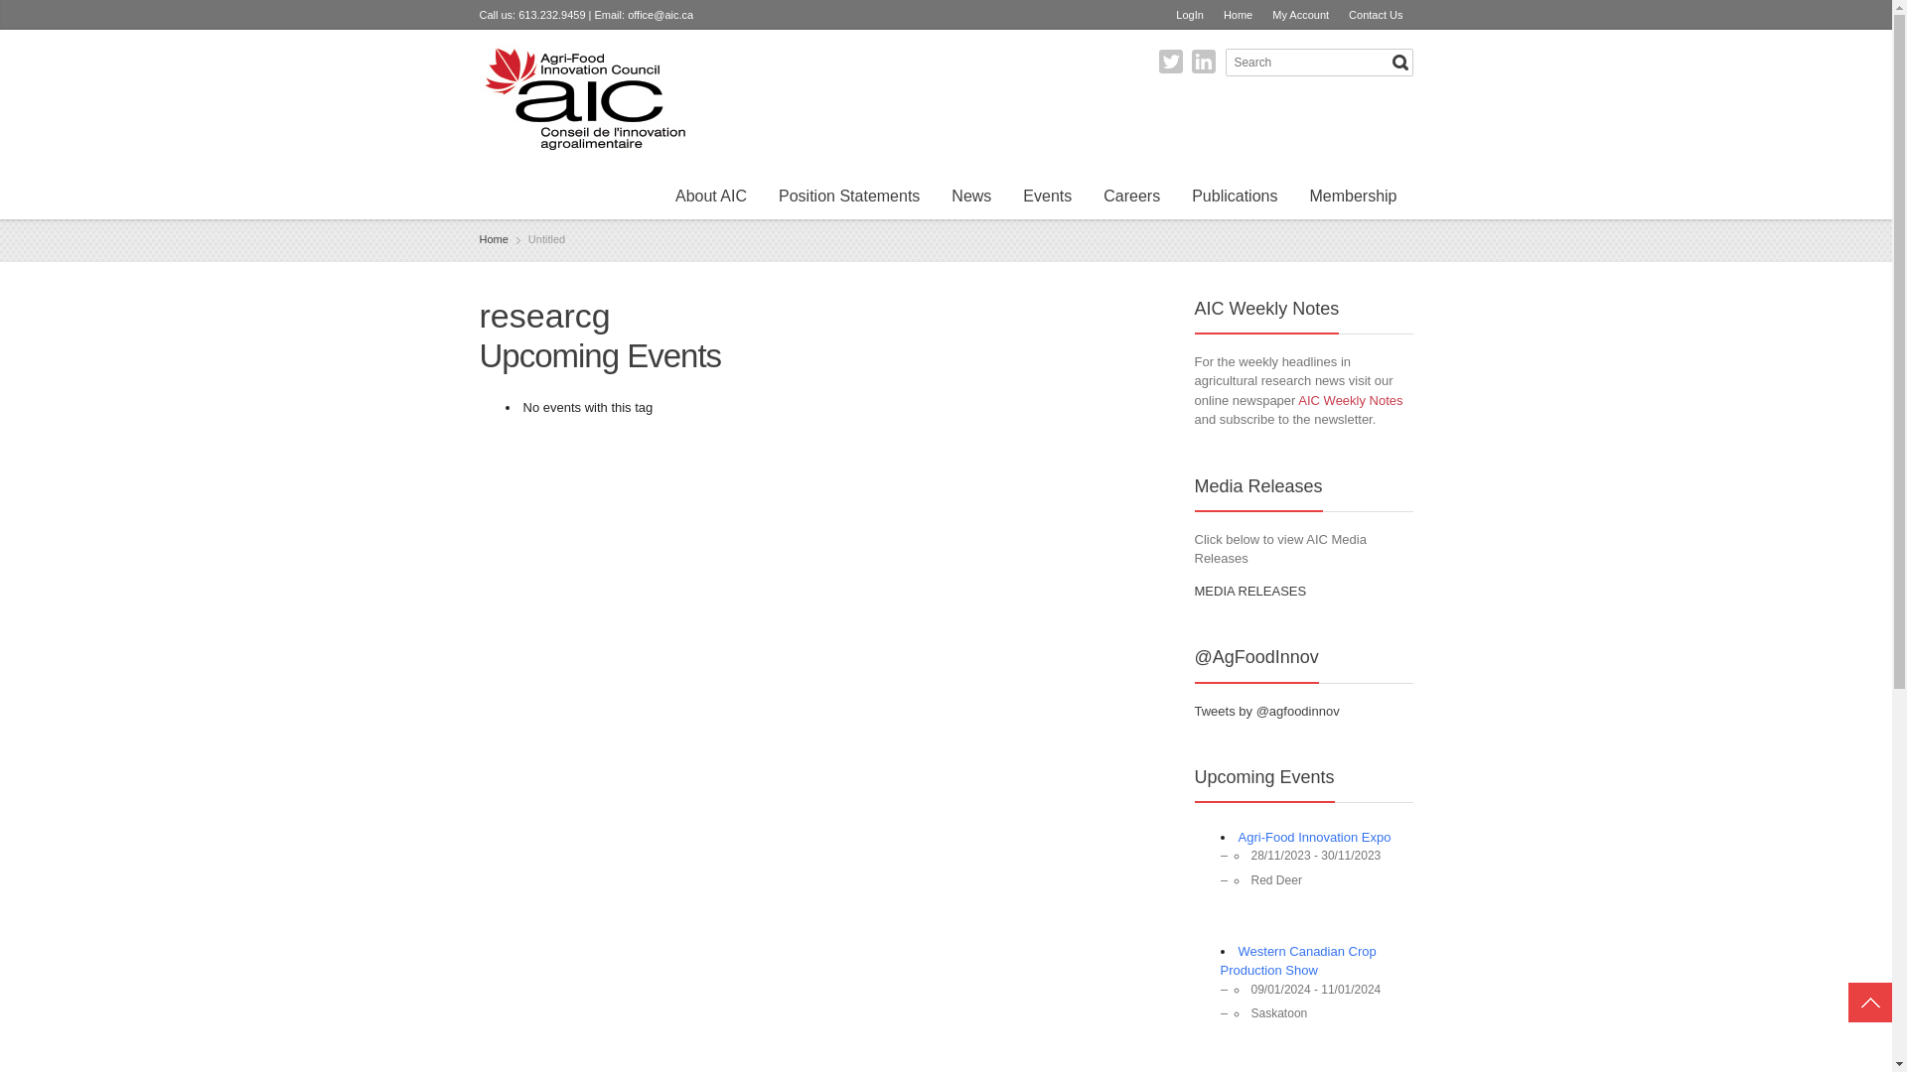  Describe the element at coordinates (1190, 15) in the screenshot. I see `LogIn` at that location.